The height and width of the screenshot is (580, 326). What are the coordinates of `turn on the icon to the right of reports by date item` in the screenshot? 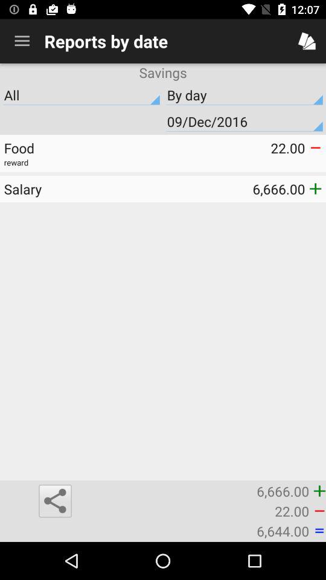 It's located at (307, 41).